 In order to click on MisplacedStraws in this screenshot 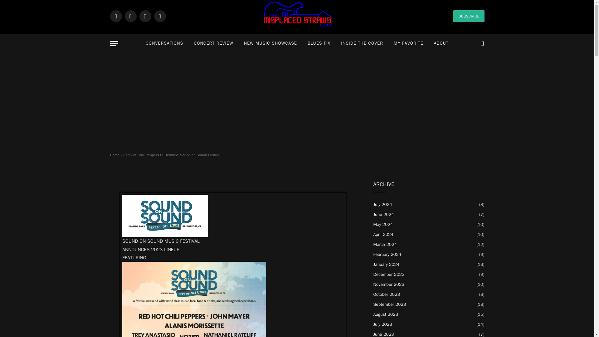, I will do `click(297, 24)`.